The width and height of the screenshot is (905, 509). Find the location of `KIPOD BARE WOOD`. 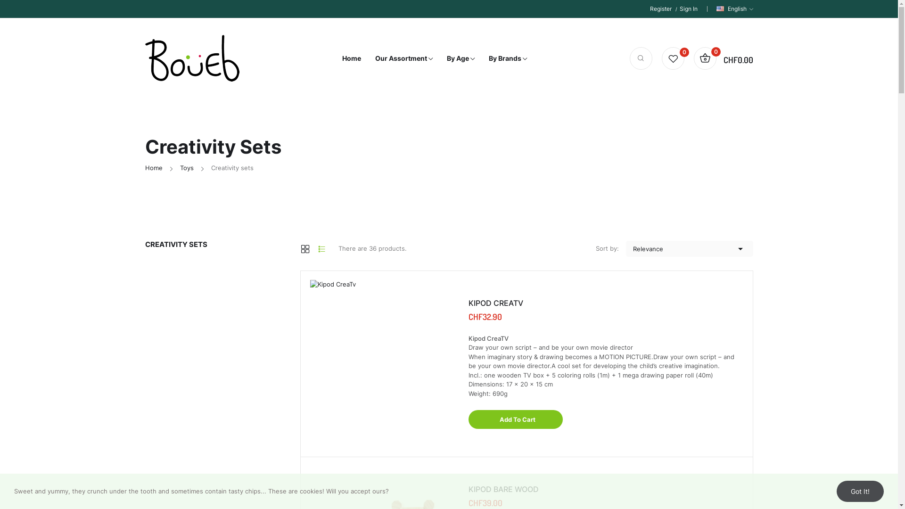

KIPOD BARE WOOD is located at coordinates (606, 489).